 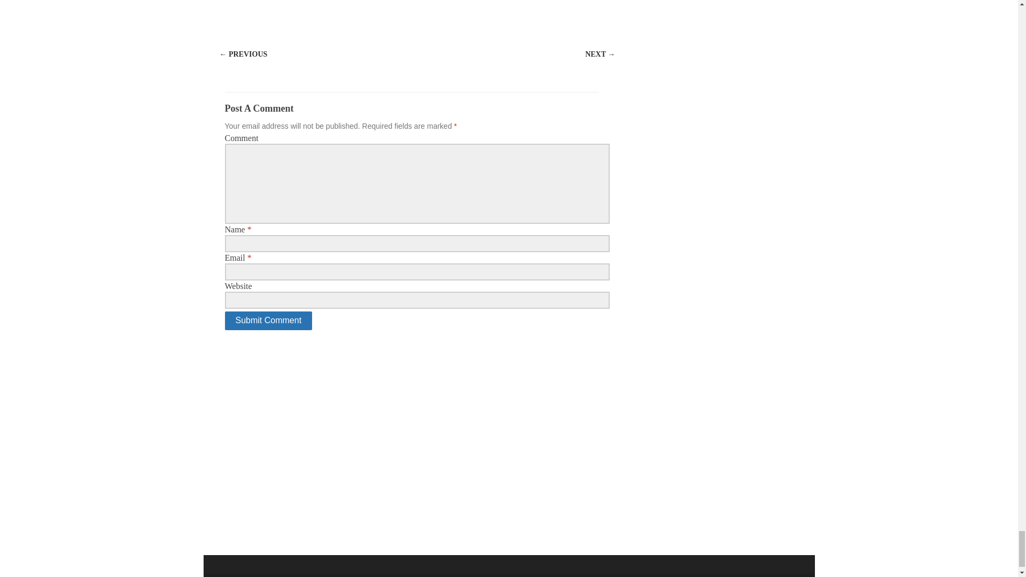 I want to click on Submit Comment, so click(x=268, y=321).